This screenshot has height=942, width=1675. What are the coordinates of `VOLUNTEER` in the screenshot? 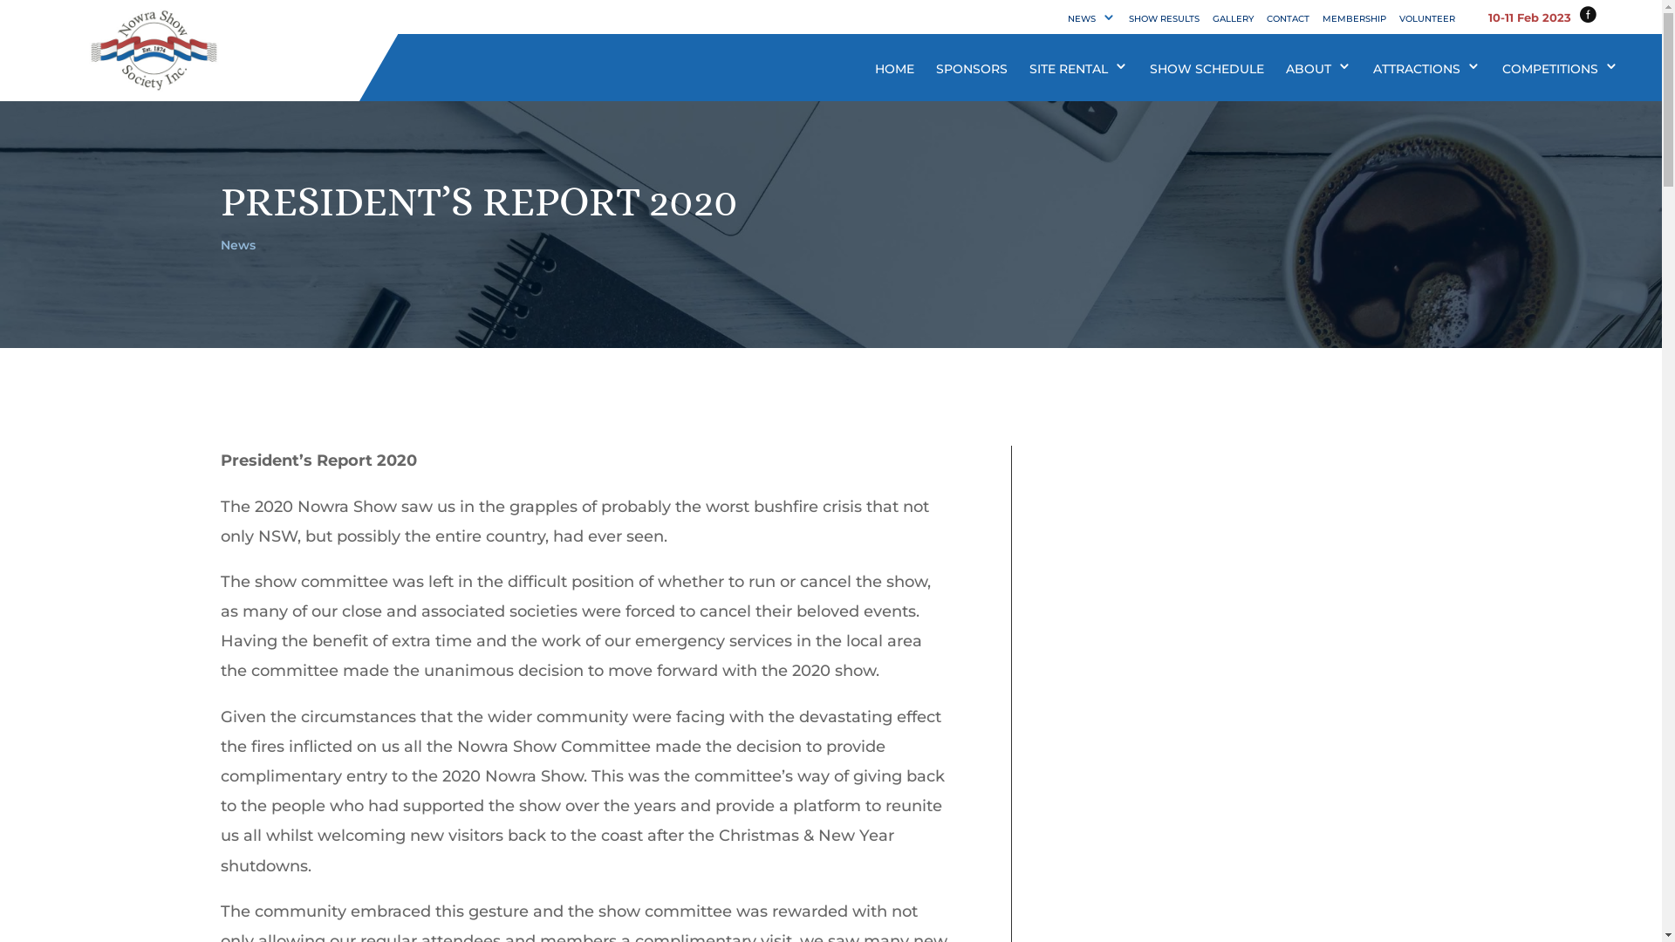 It's located at (1427, 19).